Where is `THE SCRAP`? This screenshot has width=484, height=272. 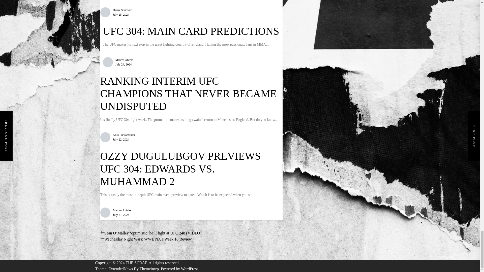 THE SCRAP is located at coordinates (137, 262).